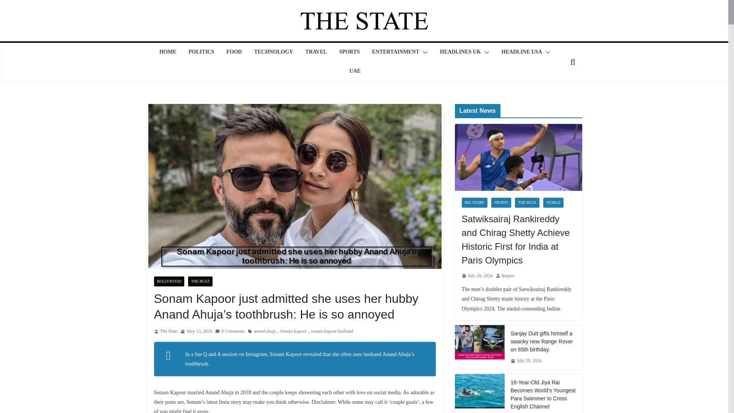  What do you see at coordinates (169, 332) in the screenshot?
I see `The State` at bounding box center [169, 332].